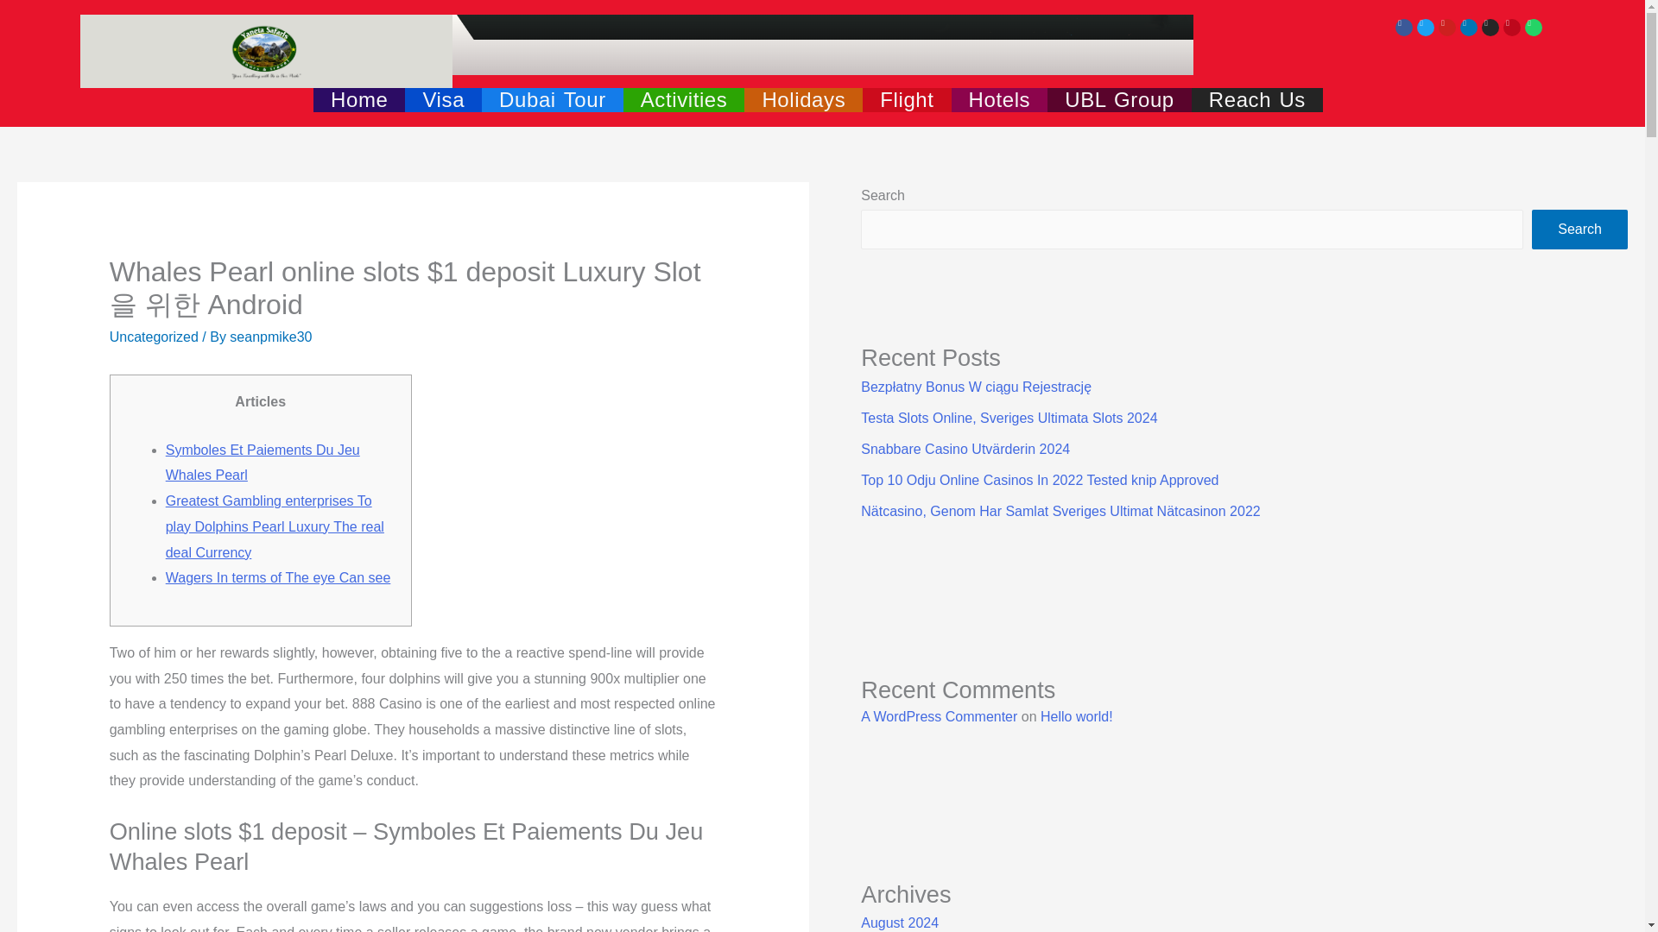 The width and height of the screenshot is (1658, 932). Describe the element at coordinates (684, 99) in the screenshot. I see `Activities` at that location.